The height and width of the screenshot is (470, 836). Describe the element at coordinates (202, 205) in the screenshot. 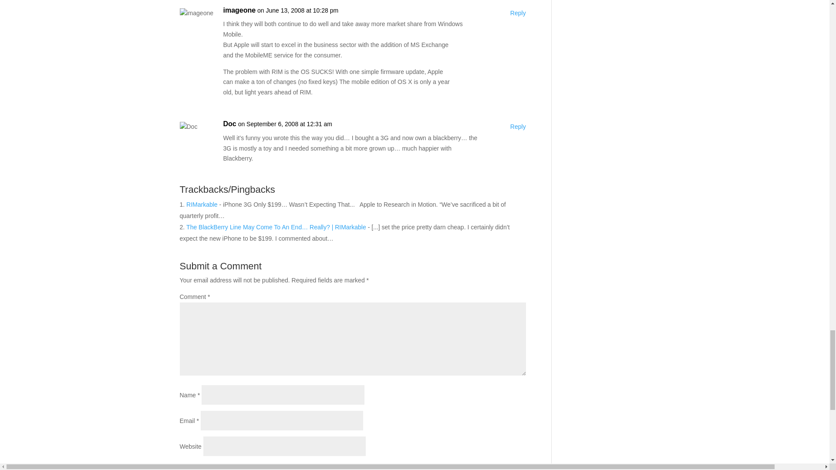

I see `RIMarkable` at that location.